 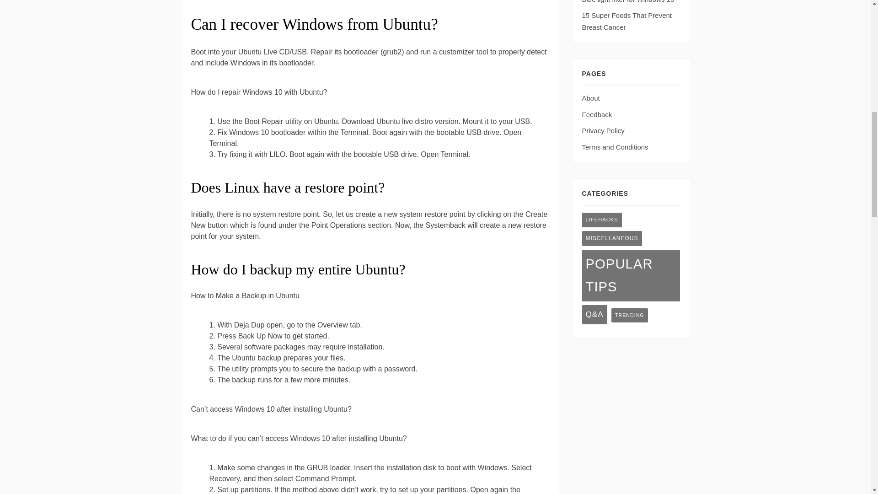 I want to click on LIFEHACKS, so click(x=601, y=220).